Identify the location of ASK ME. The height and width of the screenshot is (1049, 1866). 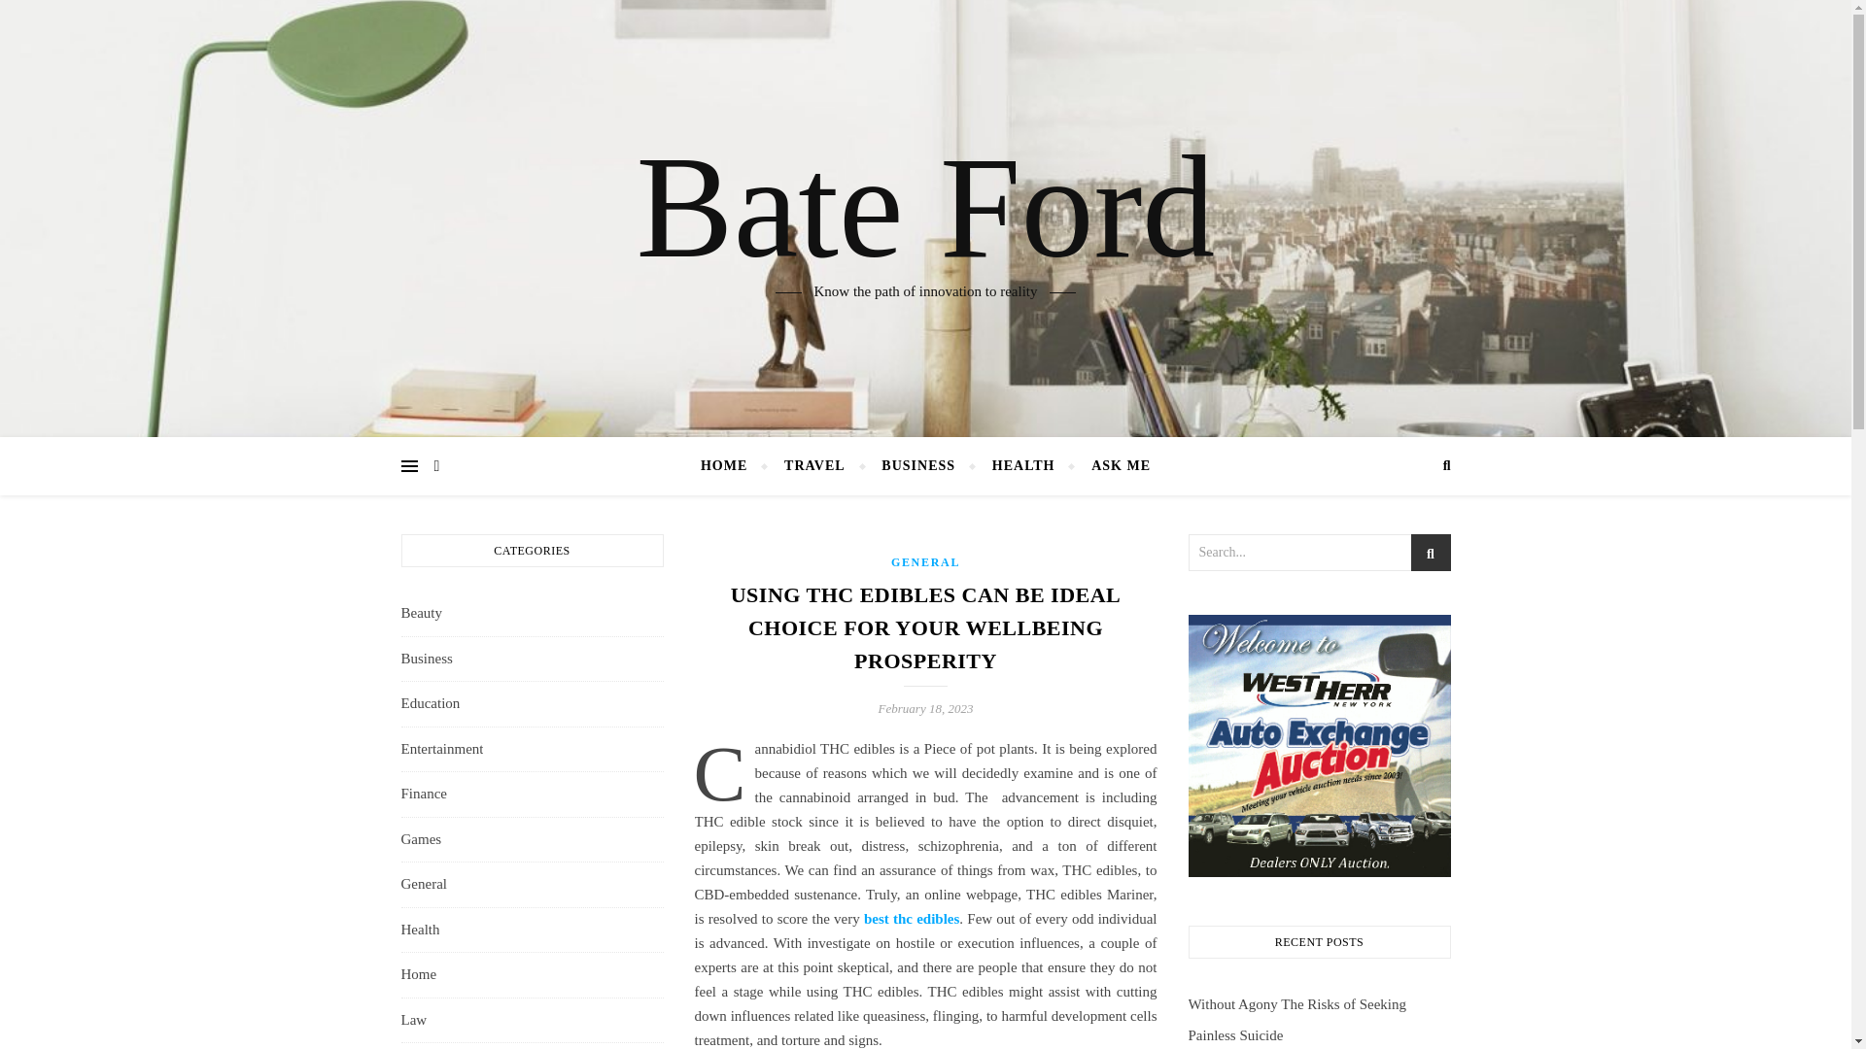
(1112, 466).